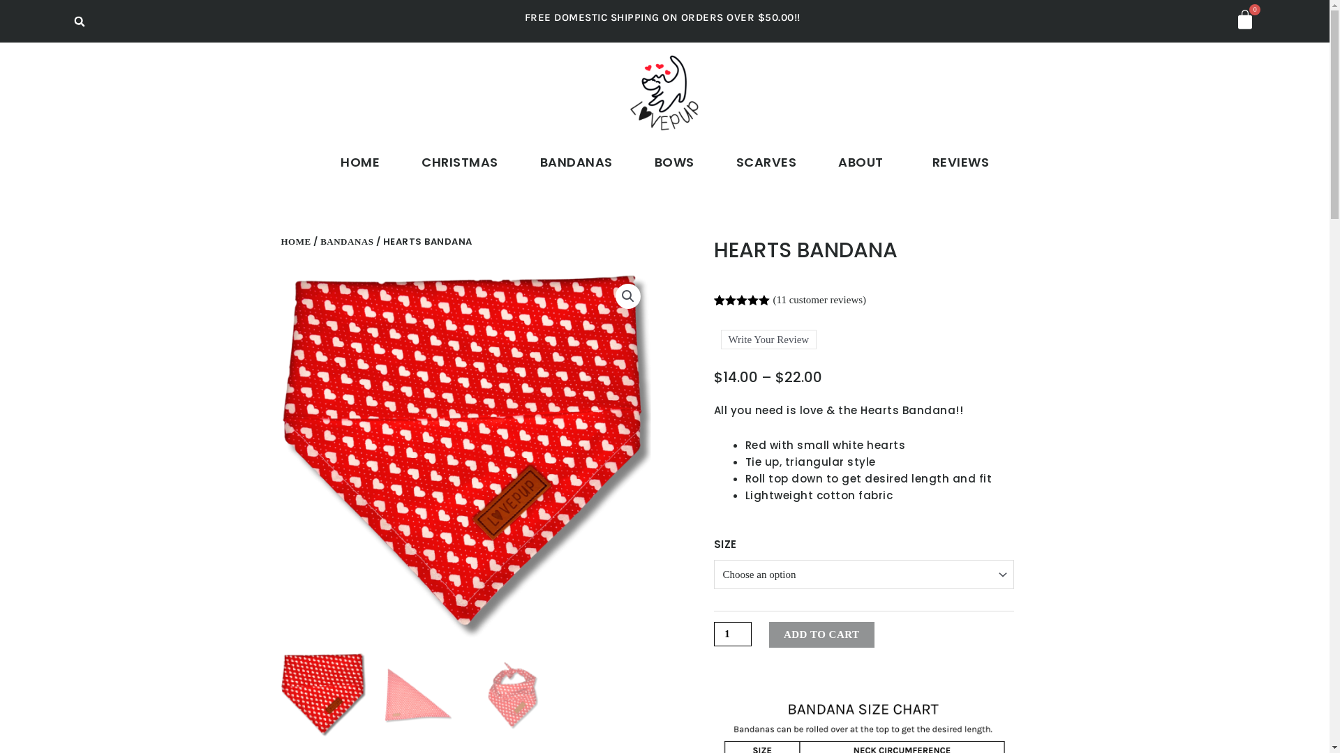 This screenshot has width=1340, height=753. Describe the element at coordinates (347, 241) in the screenshot. I see `BANDANAS` at that location.